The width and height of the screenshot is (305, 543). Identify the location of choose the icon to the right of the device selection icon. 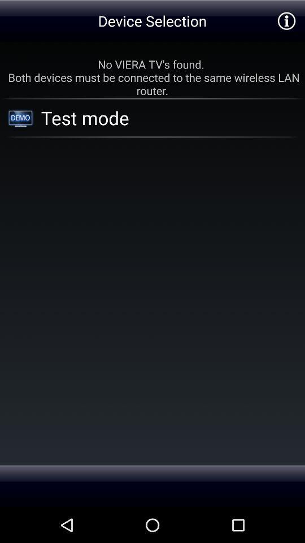
(286, 20).